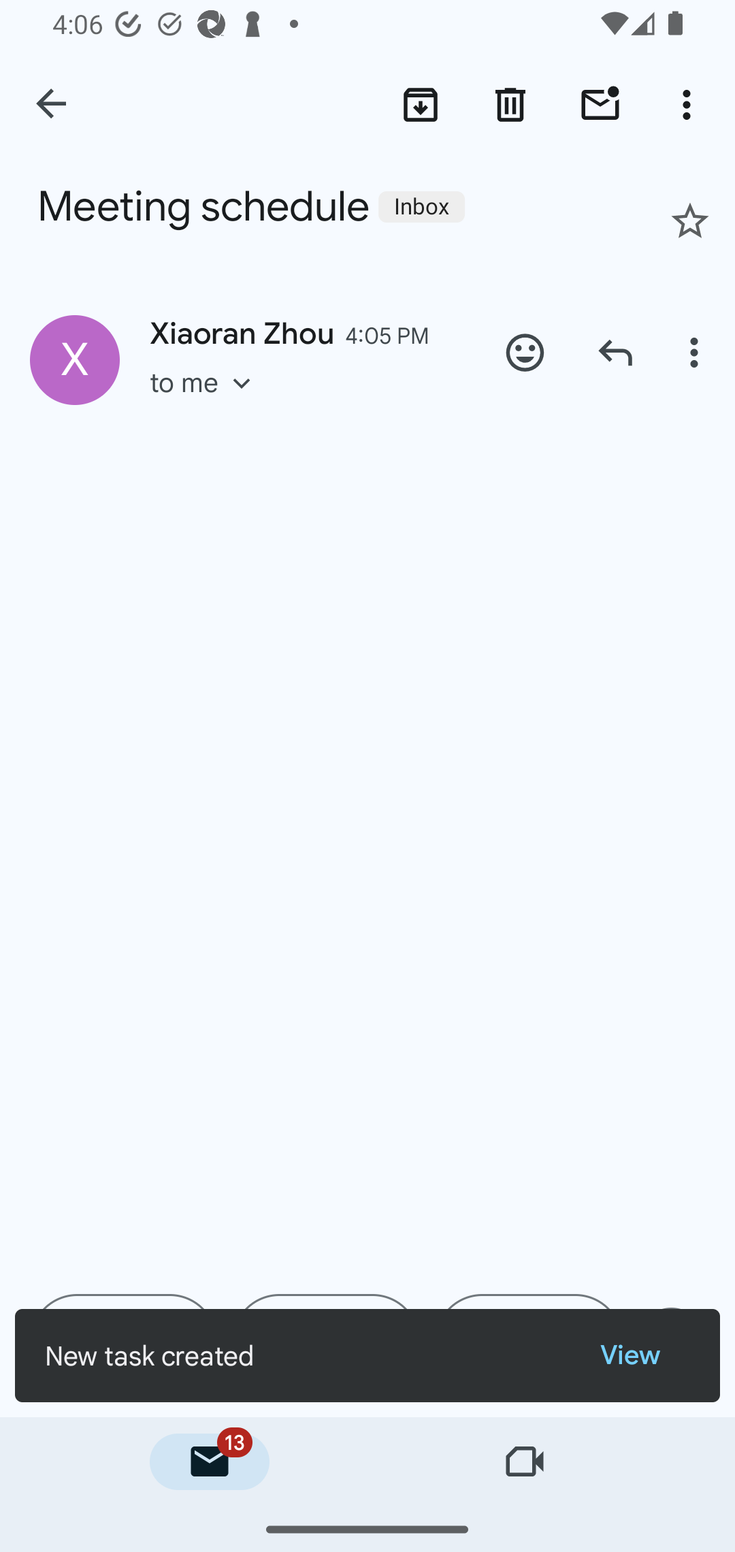 This screenshot has width=735, height=1552. Describe the element at coordinates (690, 104) in the screenshot. I see `More options` at that location.